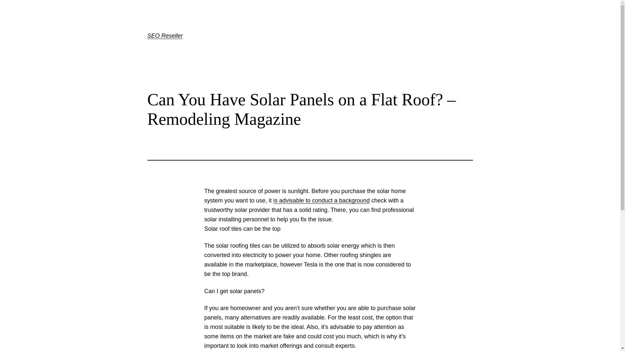 The width and height of the screenshot is (625, 351). Describe the element at coordinates (322, 201) in the screenshot. I see `is advisable to conduct a background` at that location.